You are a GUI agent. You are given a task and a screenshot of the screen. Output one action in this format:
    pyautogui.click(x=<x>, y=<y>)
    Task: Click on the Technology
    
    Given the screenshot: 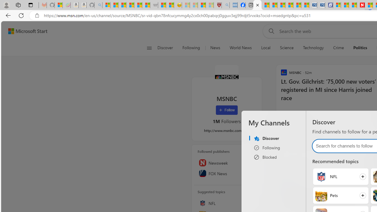 What is the action you would take?
    pyautogui.click(x=313, y=48)
    